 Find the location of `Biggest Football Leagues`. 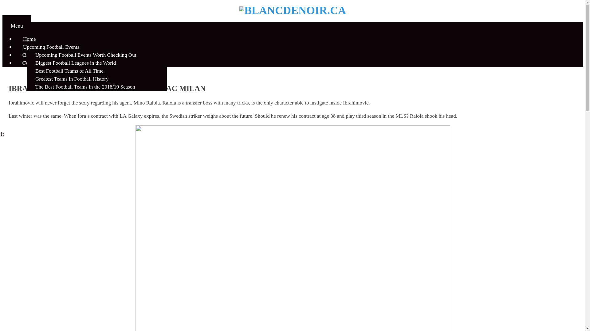

Biggest Football Leagues is located at coordinates (50, 55).